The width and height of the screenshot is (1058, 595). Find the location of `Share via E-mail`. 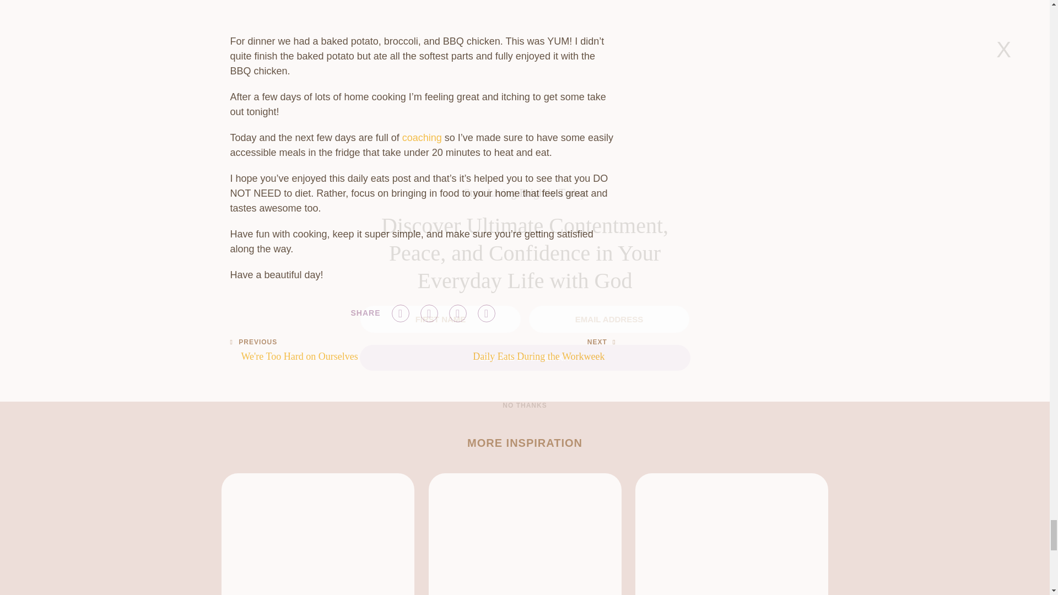

Share via E-mail is located at coordinates (486, 313).